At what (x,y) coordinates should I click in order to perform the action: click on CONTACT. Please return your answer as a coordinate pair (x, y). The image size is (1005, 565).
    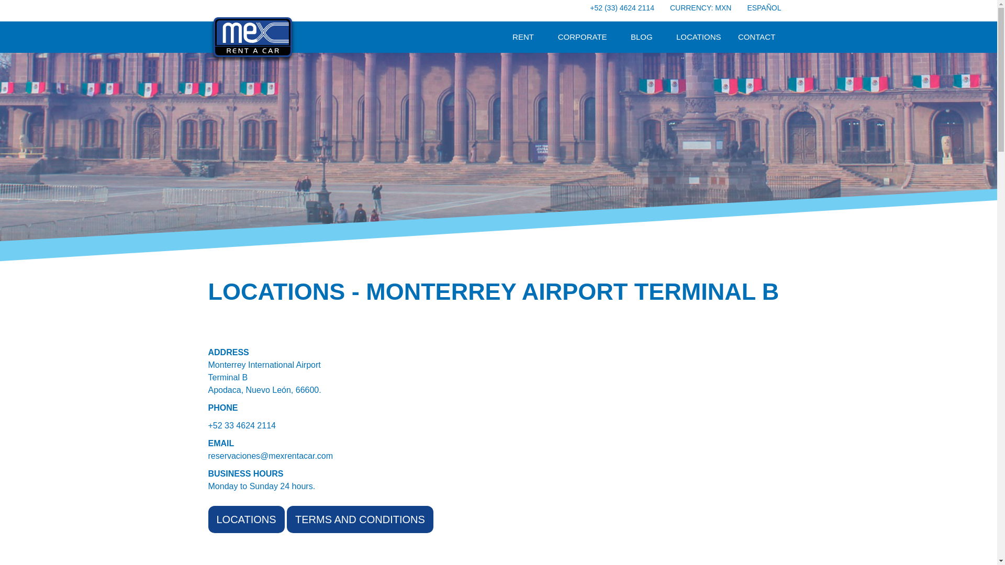
    Looking at the image, I should click on (757, 37).